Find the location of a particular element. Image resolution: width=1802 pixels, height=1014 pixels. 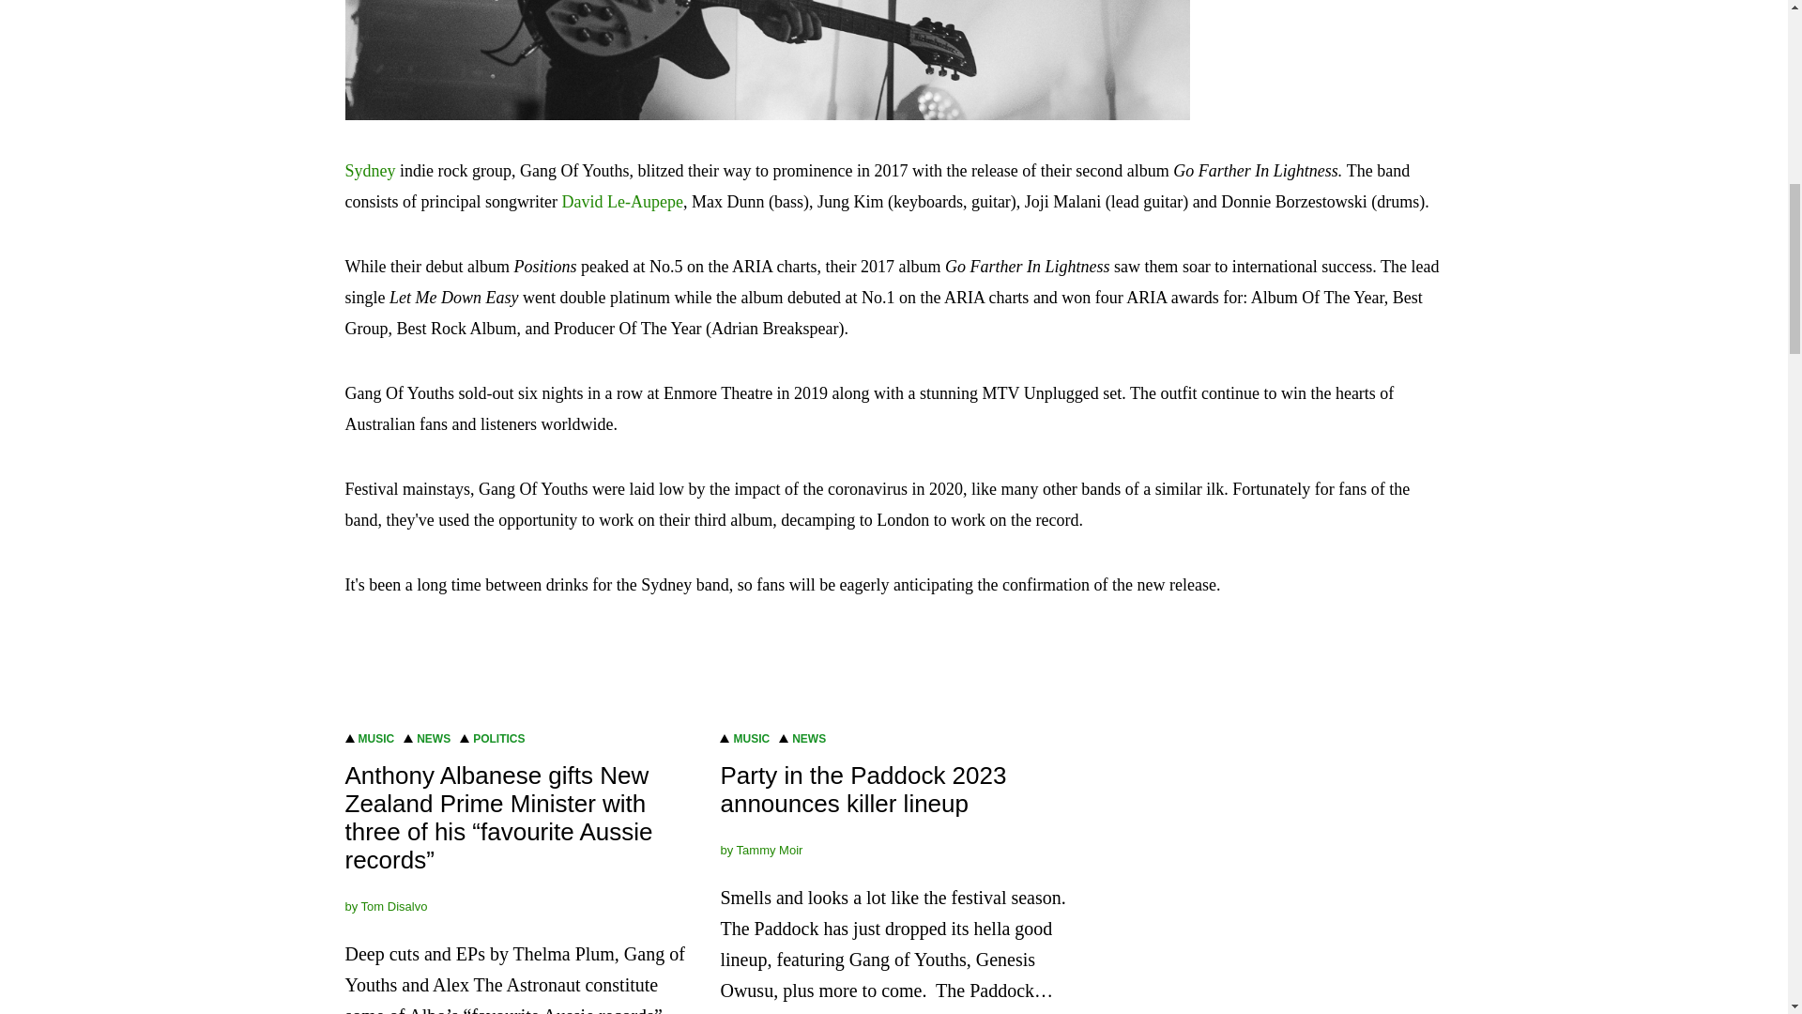

NEWS is located at coordinates (434, 736).